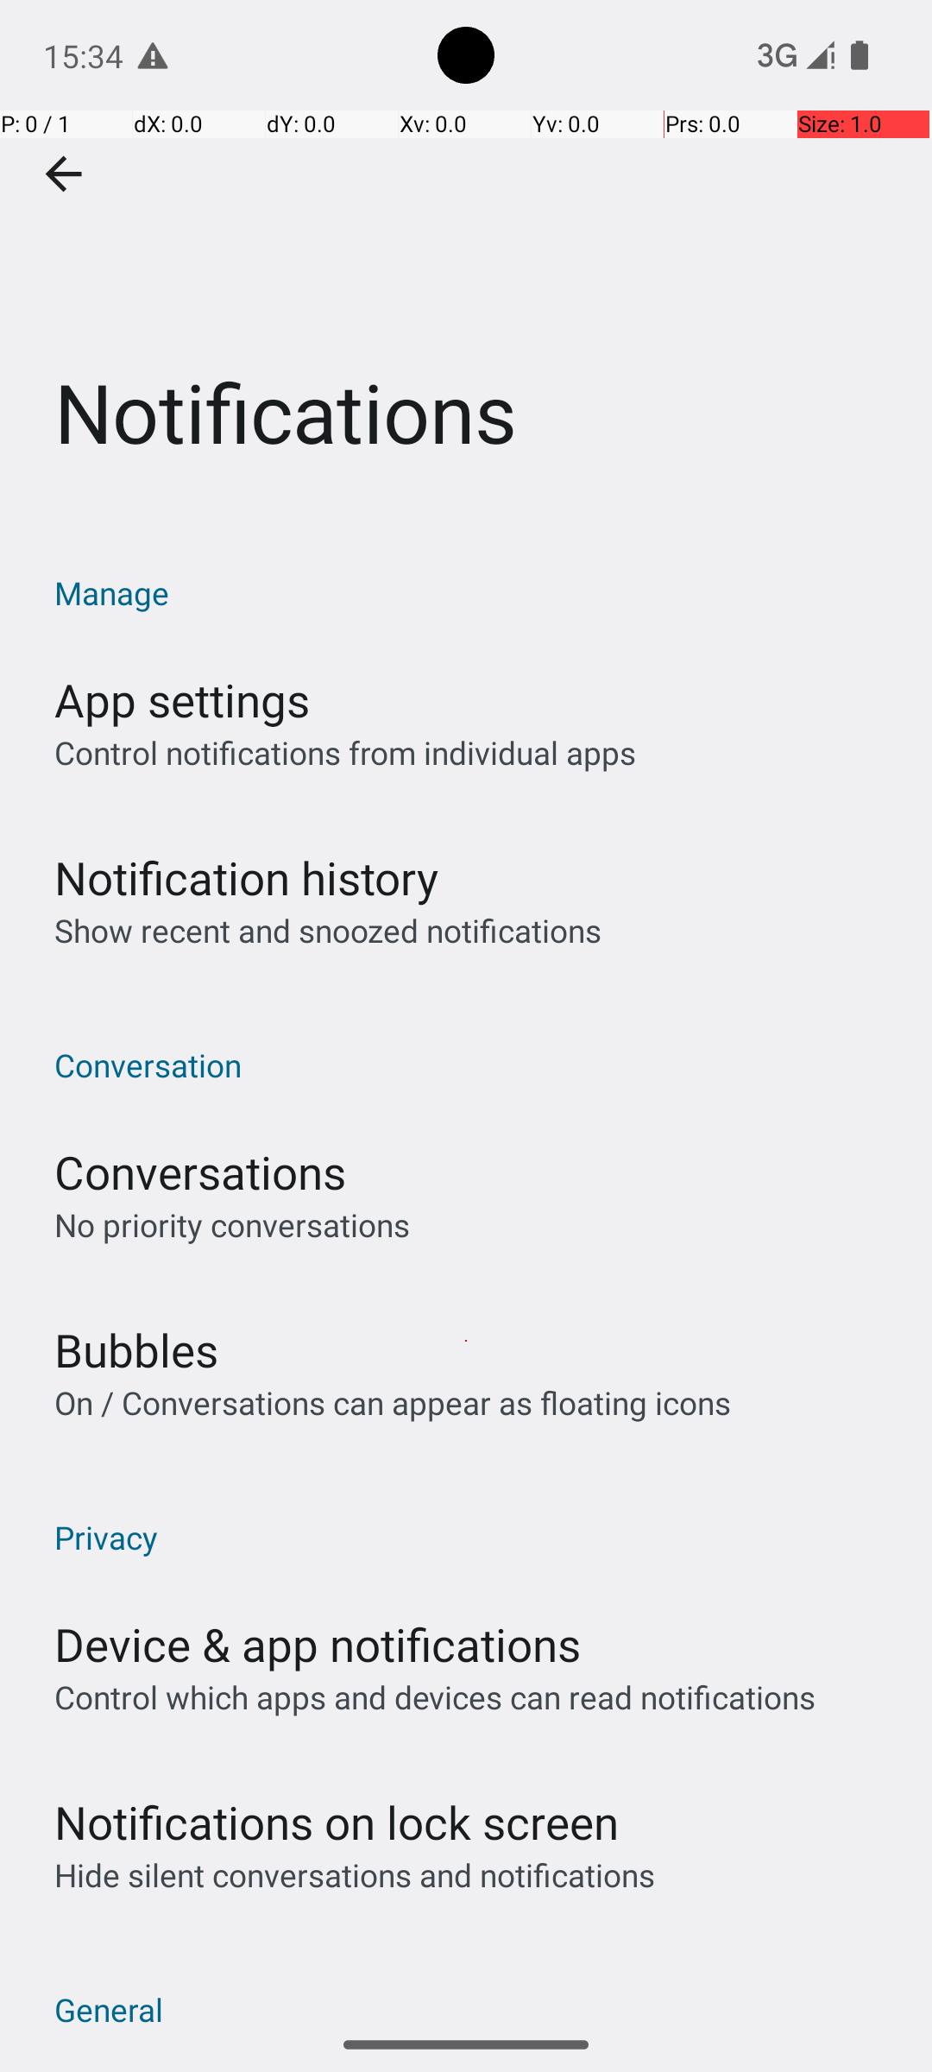  What do you see at coordinates (475, 1537) in the screenshot?
I see `Privacy` at bounding box center [475, 1537].